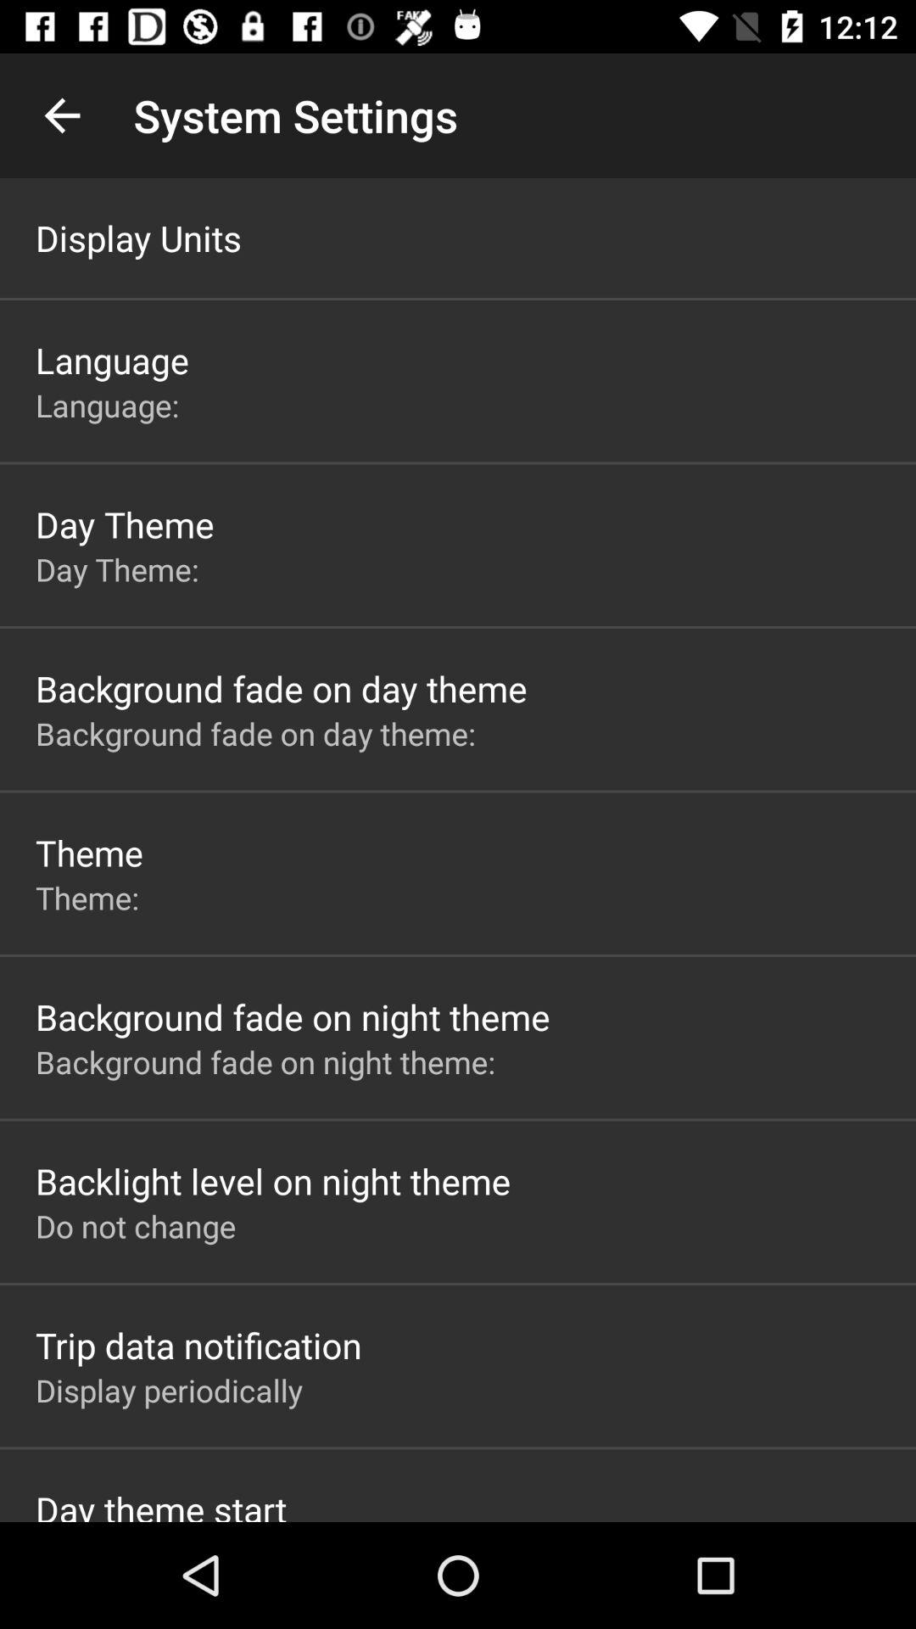 Image resolution: width=916 pixels, height=1629 pixels. What do you see at coordinates (273, 1181) in the screenshot?
I see `select the icon below the background fade on icon` at bounding box center [273, 1181].